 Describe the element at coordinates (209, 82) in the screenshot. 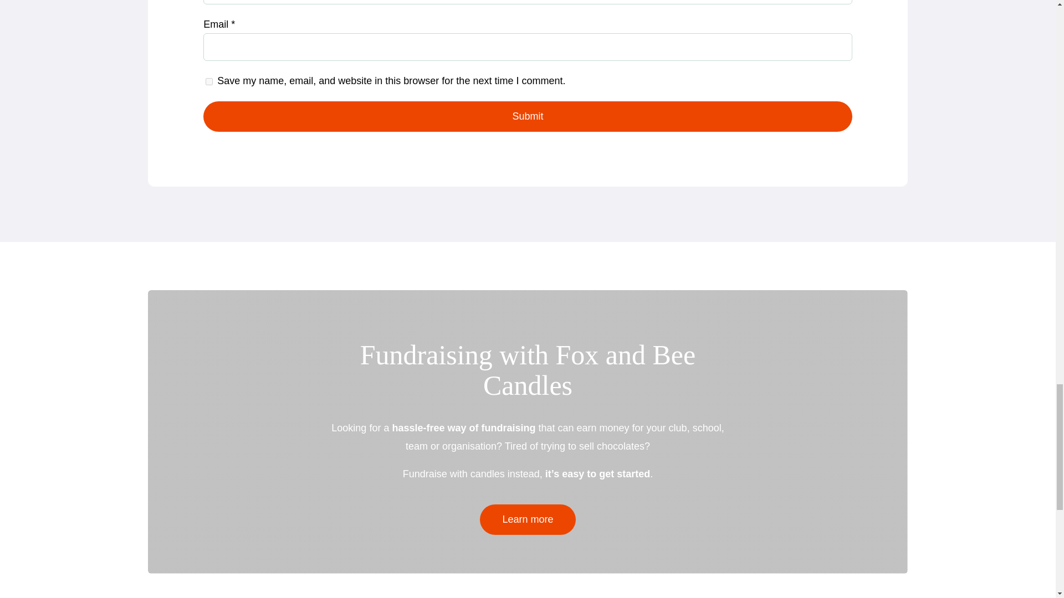

I see `yes` at that location.